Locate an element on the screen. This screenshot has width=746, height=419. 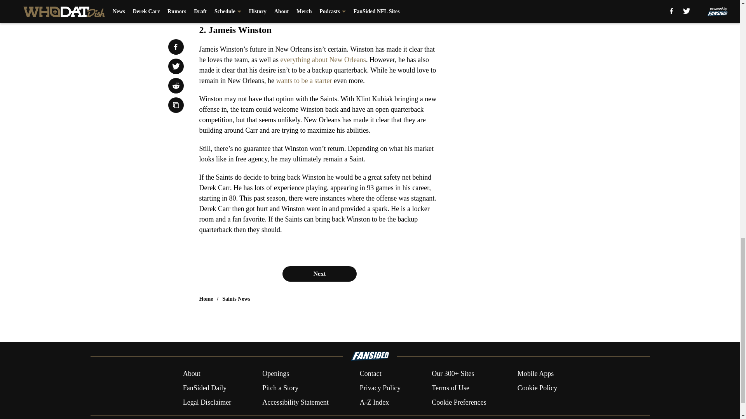
Saints News is located at coordinates (236, 299).